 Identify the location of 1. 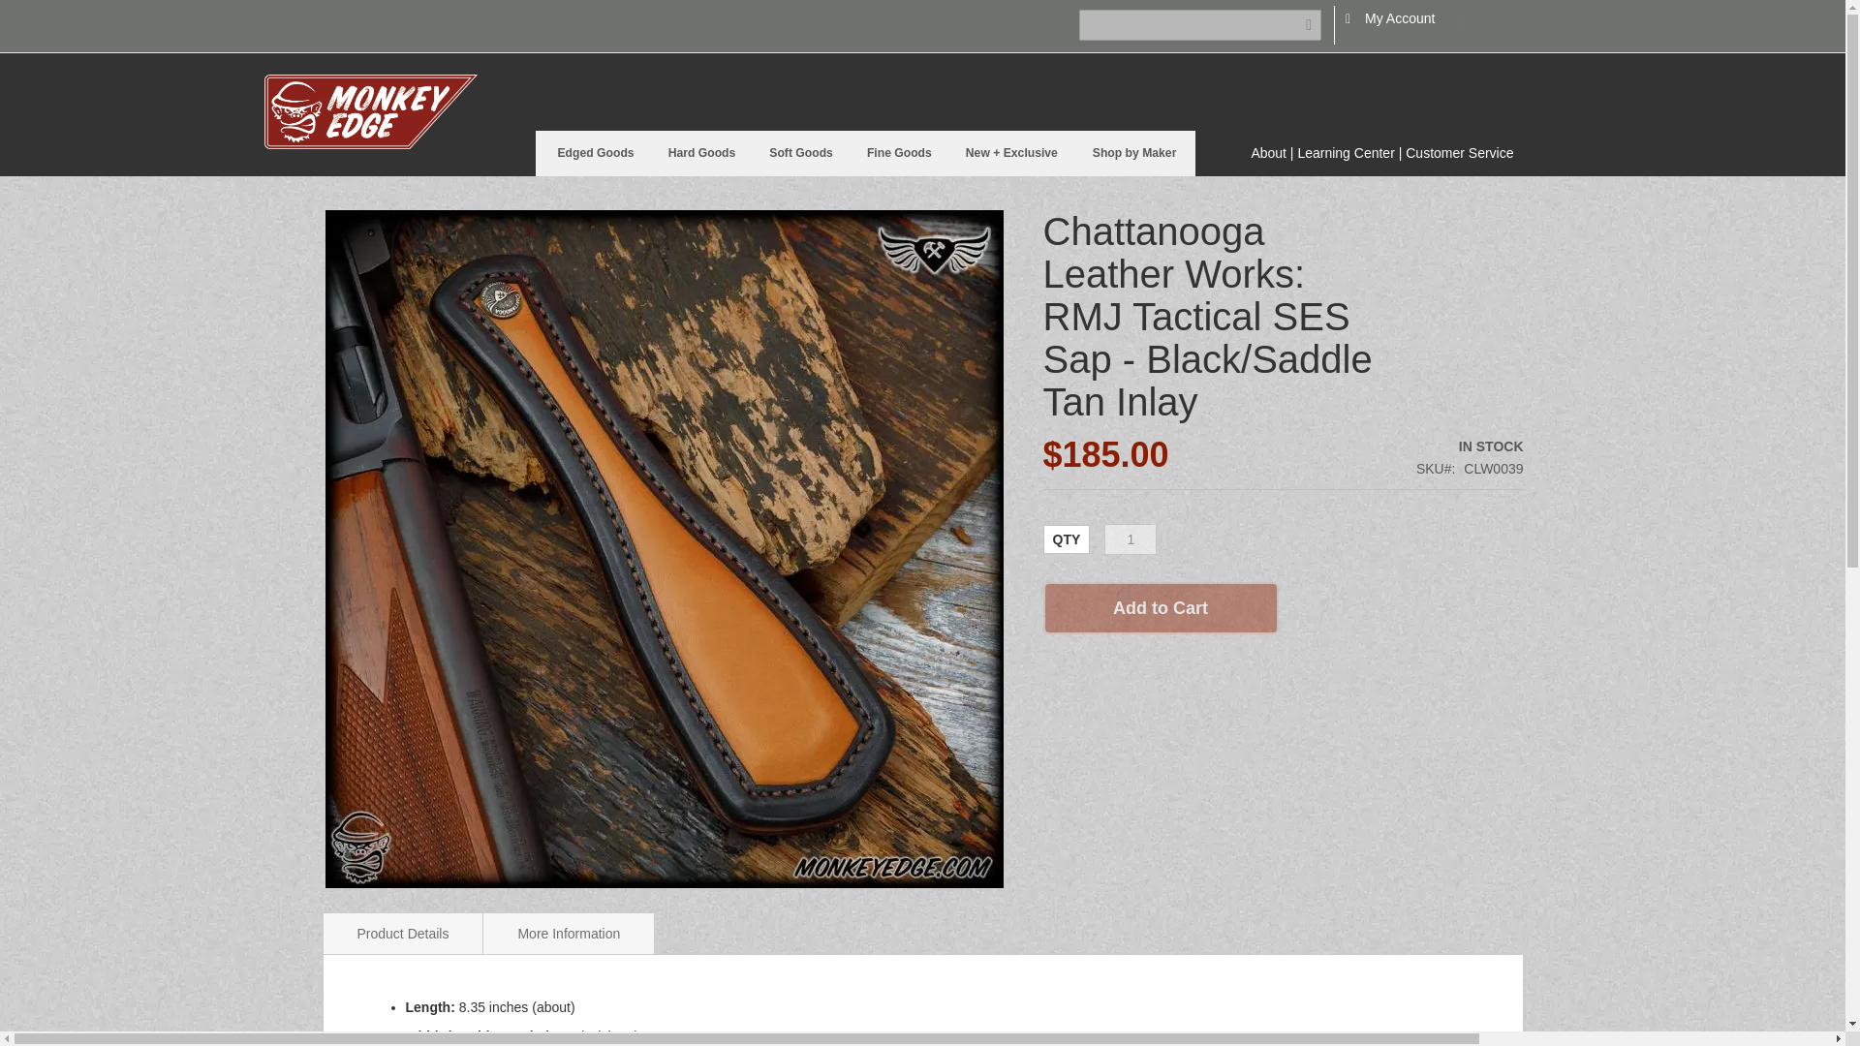
(1131, 539).